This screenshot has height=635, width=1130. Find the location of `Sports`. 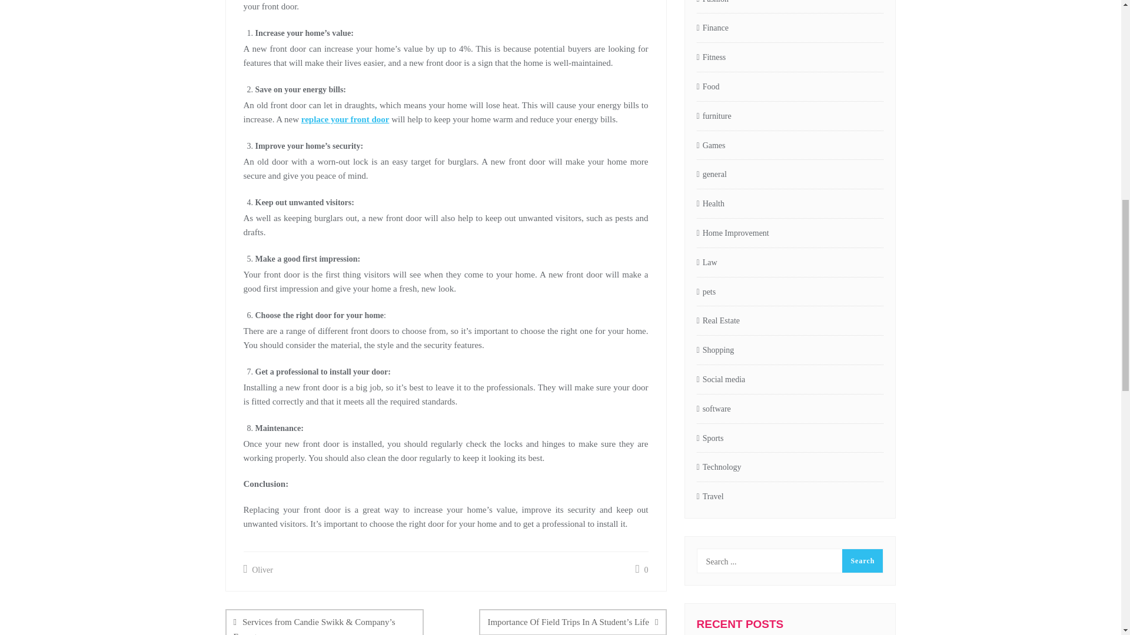

Sports is located at coordinates (710, 439).